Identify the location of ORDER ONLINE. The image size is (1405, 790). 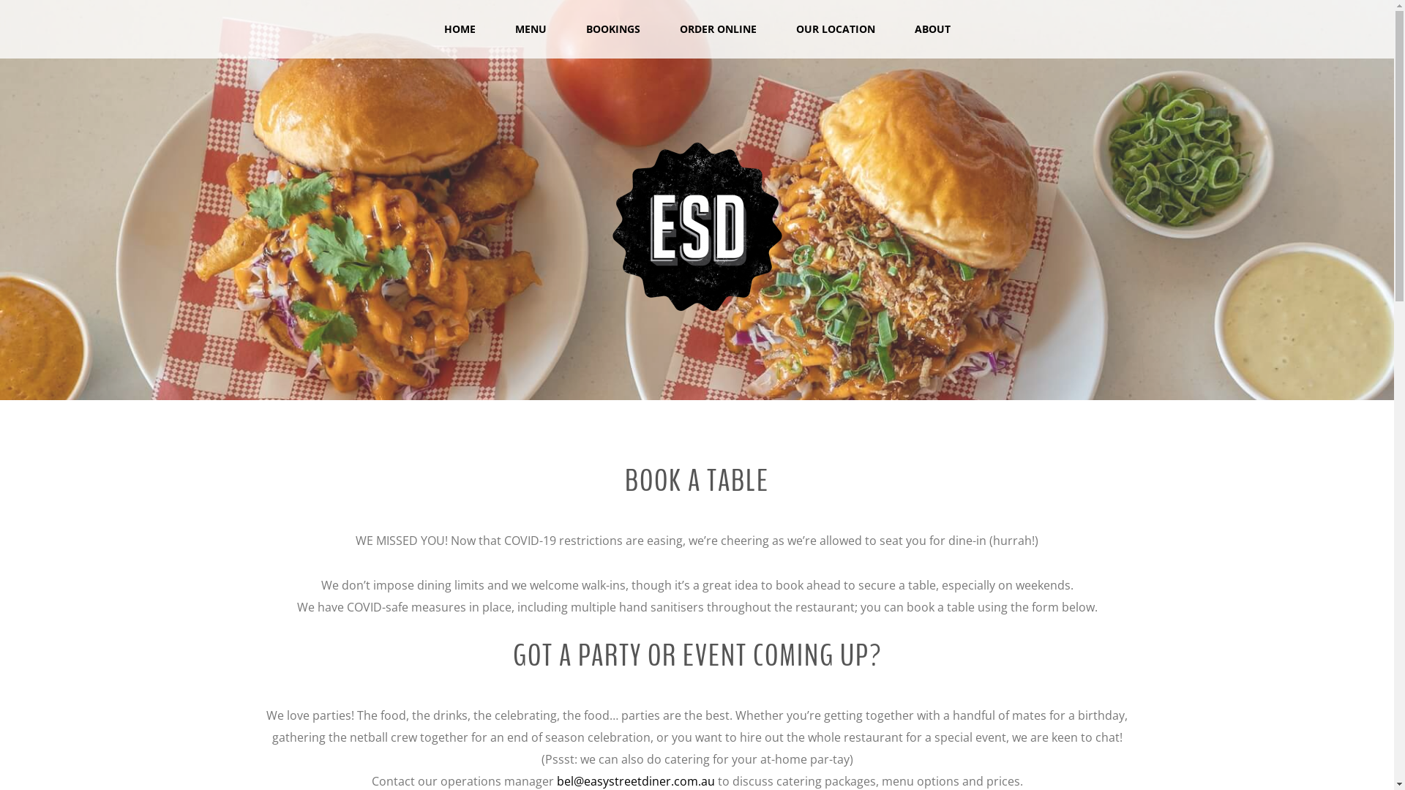
(717, 41).